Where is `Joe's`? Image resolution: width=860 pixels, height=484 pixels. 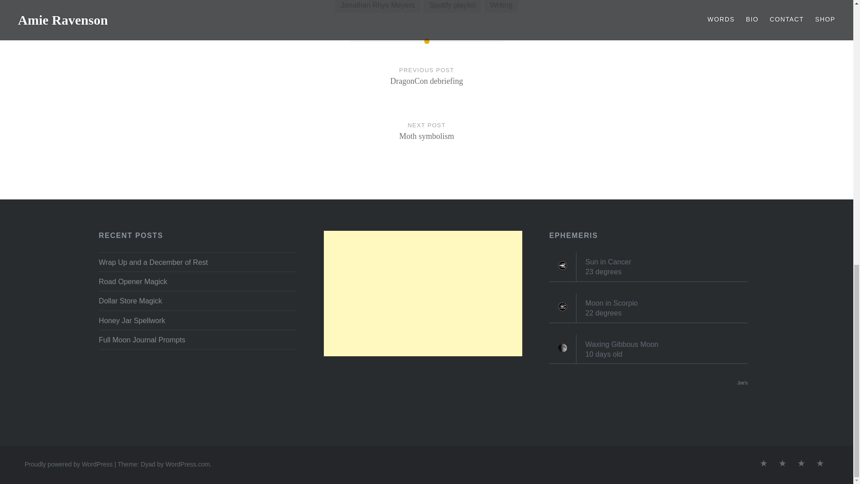
Joe's is located at coordinates (742, 383).